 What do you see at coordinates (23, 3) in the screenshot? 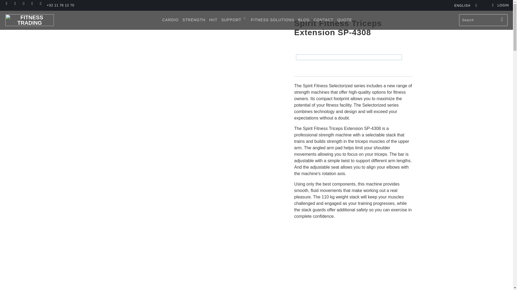
I see `Fitness Trading on YouTube` at bounding box center [23, 3].